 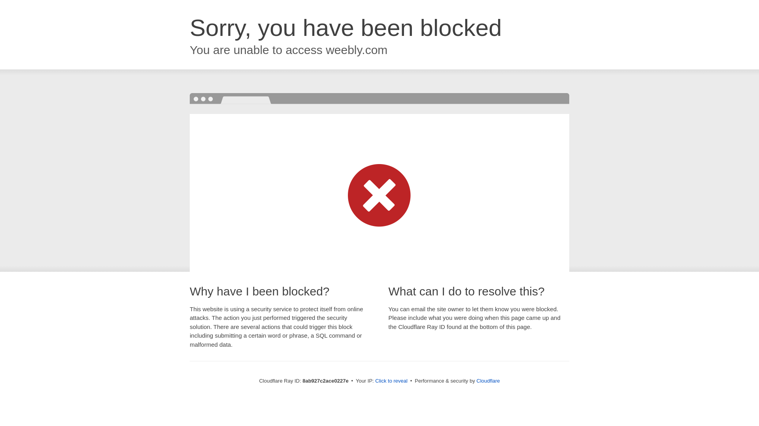 What do you see at coordinates (391, 381) in the screenshot?
I see `Click to reveal` at bounding box center [391, 381].